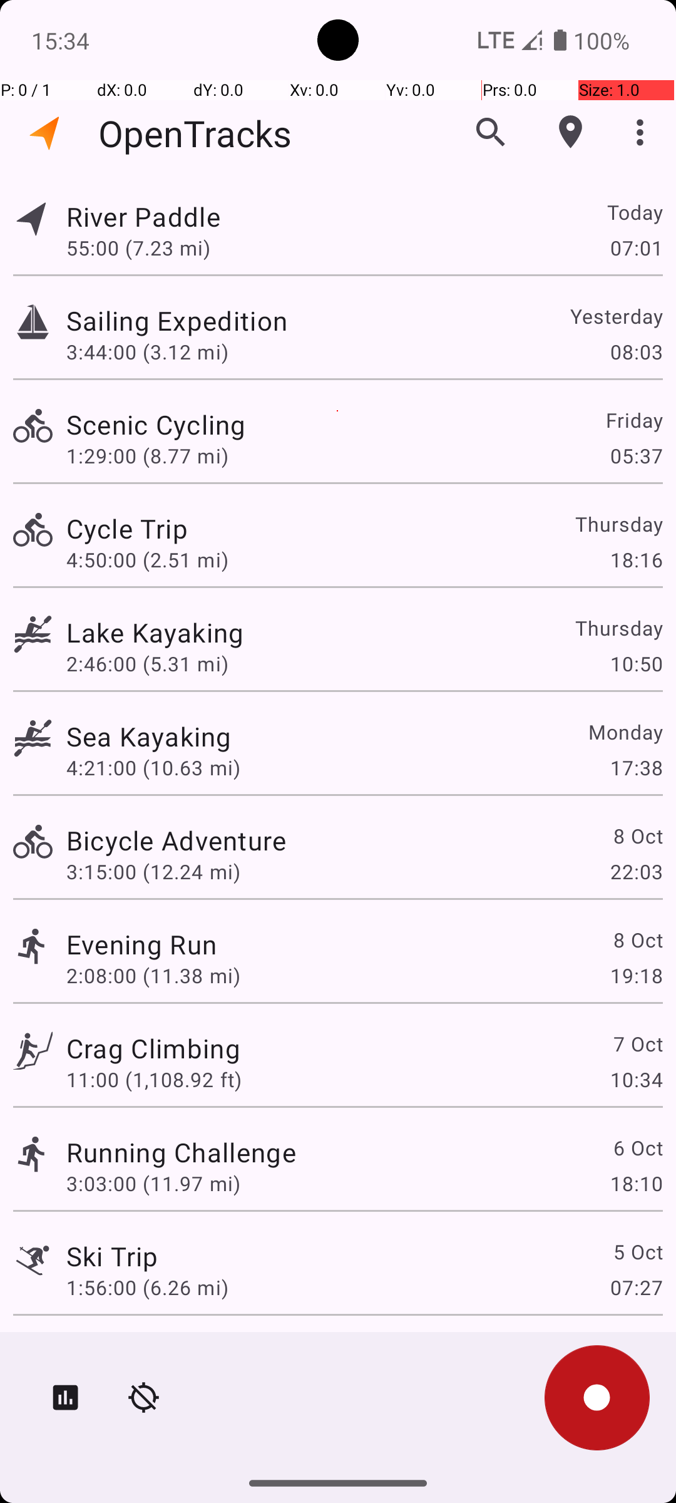 The width and height of the screenshot is (676, 1503). Describe the element at coordinates (153, 1048) in the screenshot. I see `Crag Climbing` at that location.